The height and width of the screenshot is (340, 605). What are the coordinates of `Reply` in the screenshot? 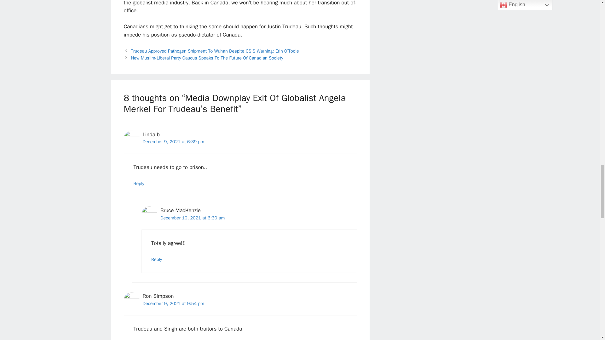 It's located at (157, 259).